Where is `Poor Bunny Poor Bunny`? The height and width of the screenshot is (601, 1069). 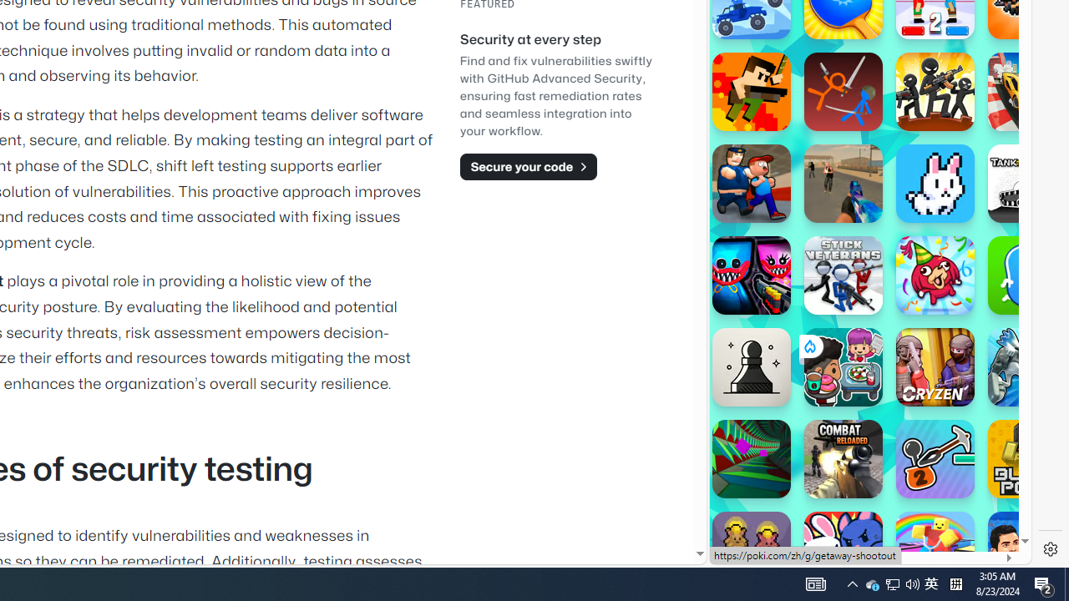 Poor Bunny Poor Bunny is located at coordinates (935, 184).